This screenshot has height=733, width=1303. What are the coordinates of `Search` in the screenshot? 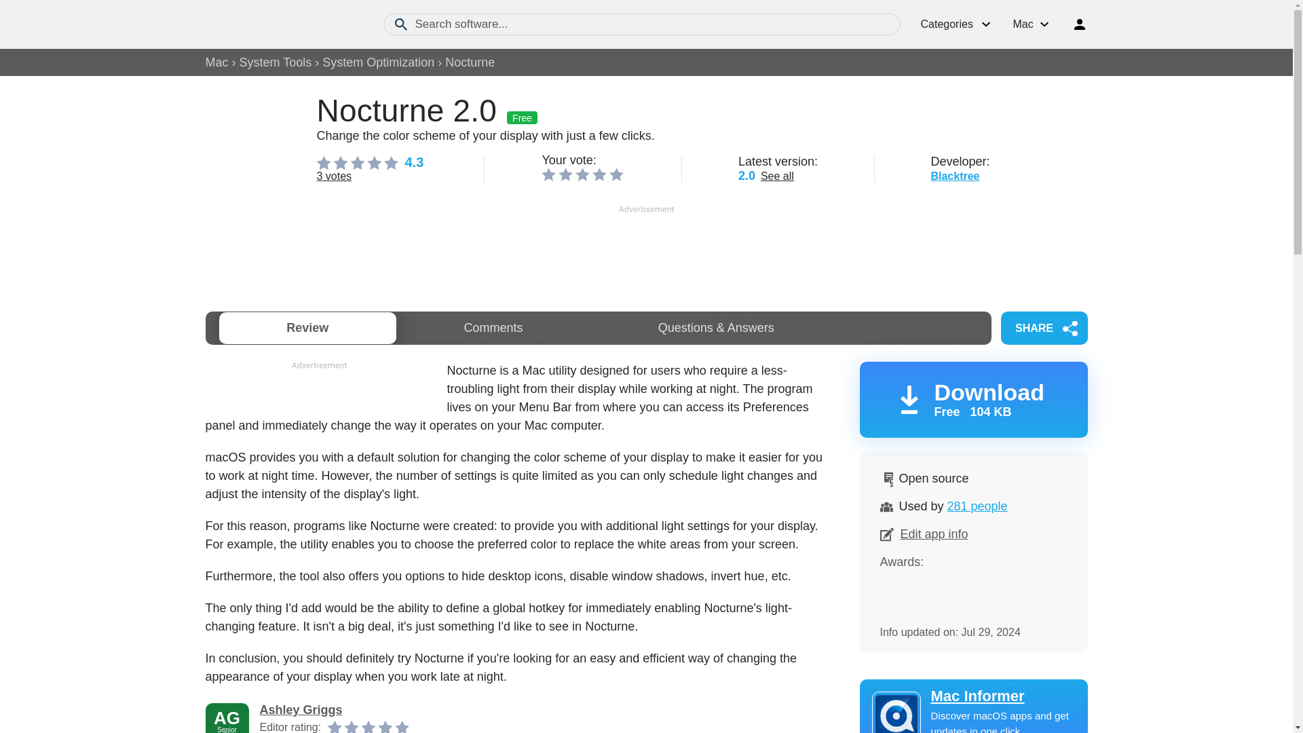 It's located at (400, 24).